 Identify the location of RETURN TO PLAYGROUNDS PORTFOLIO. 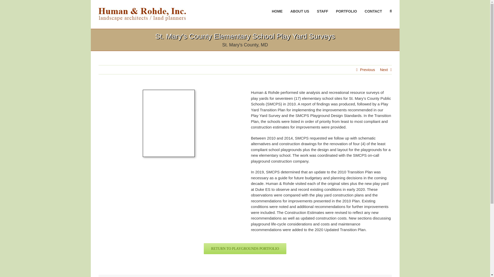
(245, 249).